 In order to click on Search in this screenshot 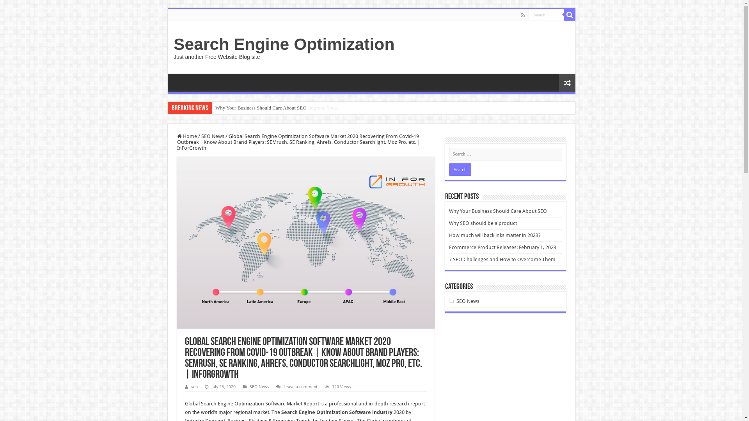, I will do `click(570, 15)`.